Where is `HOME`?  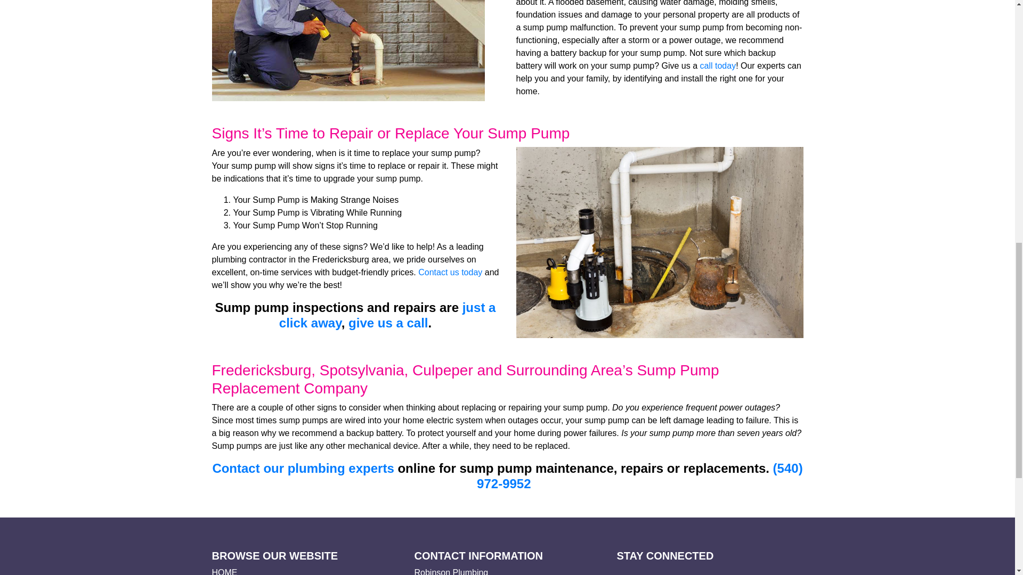
HOME is located at coordinates (224, 572).